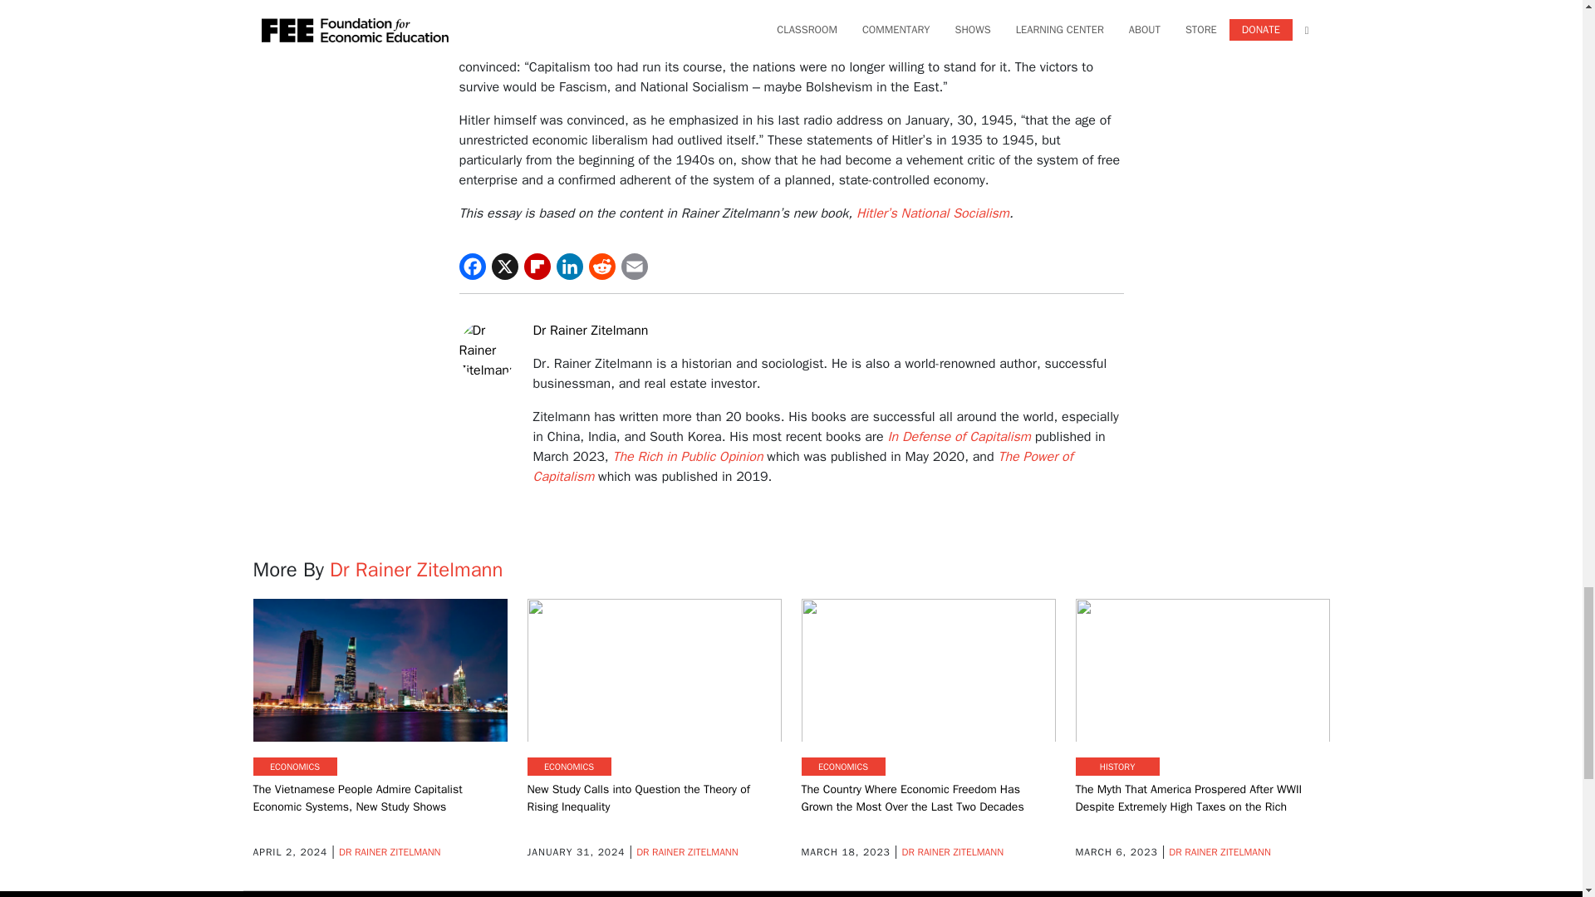 This screenshot has width=1595, height=897. What do you see at coordinates (591, 331) in the screenshot?
I see `Dr Rainer Zitelmann` at bounding box center [591, 331].